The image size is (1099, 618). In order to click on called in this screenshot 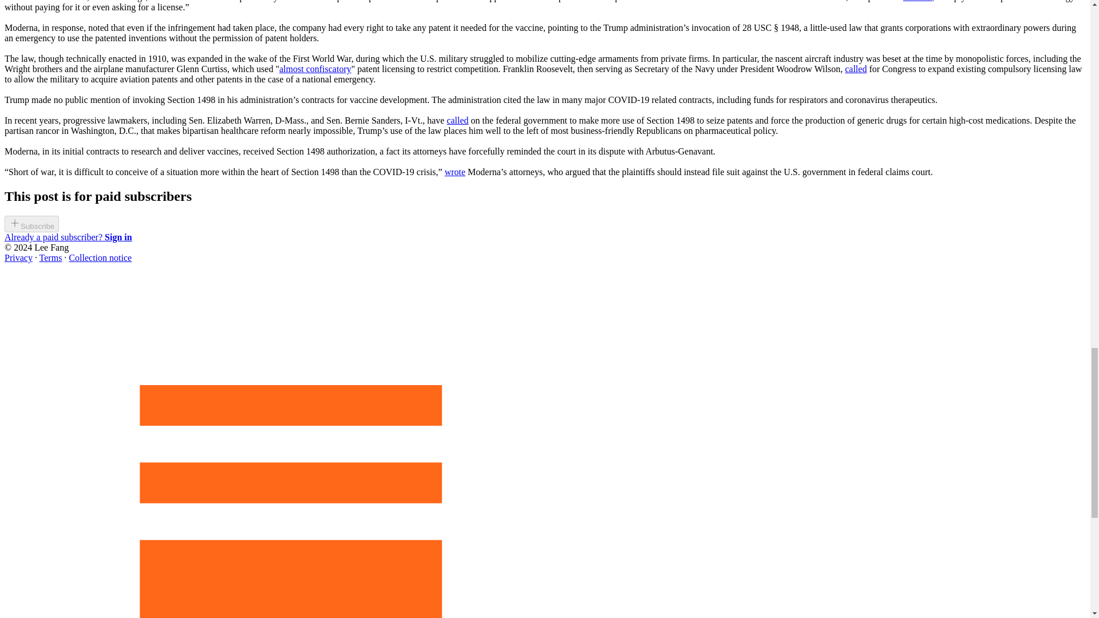, I will do `click(457, 120)`.